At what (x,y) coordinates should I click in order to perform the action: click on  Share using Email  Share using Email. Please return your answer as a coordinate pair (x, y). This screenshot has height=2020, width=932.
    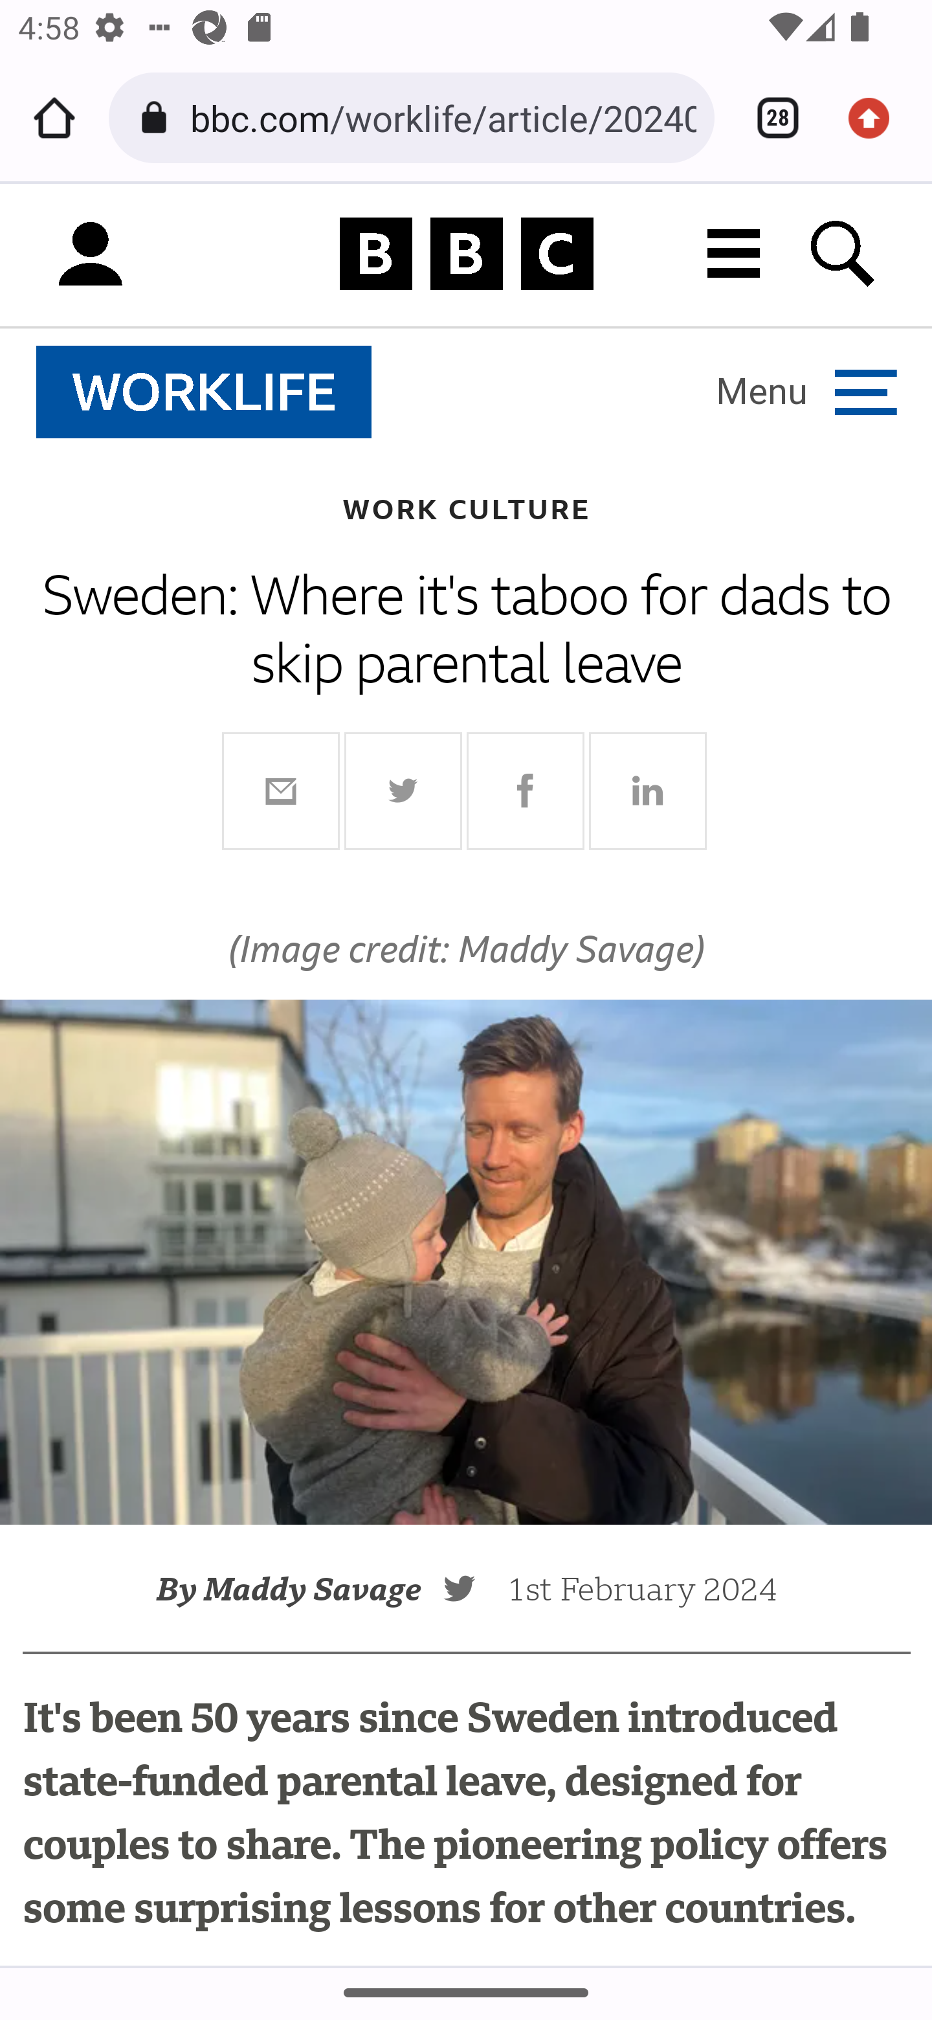
    Looking at the image, I should click on (281, 791).